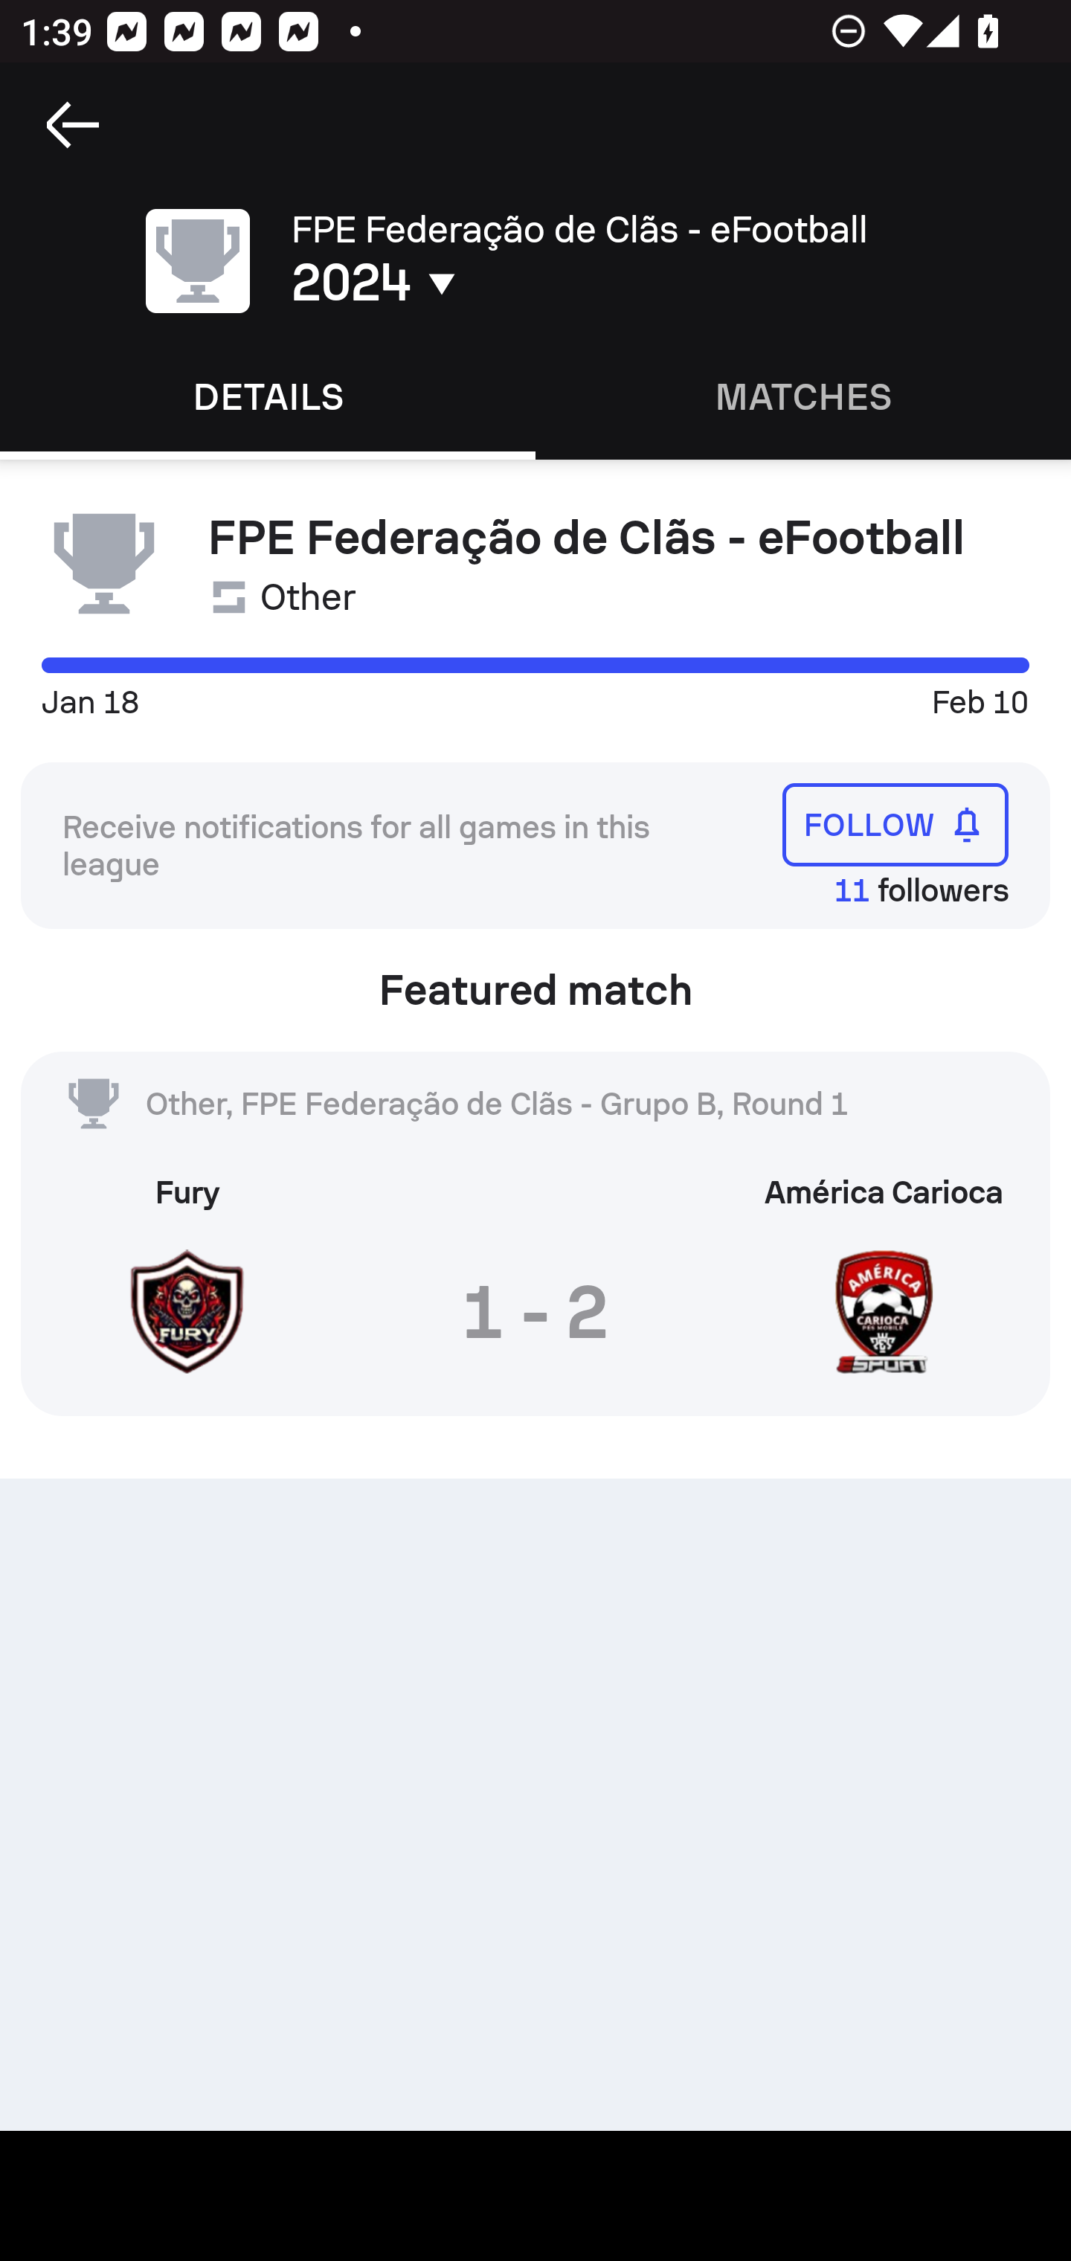  What do you see at coordinates (73, 125) in the screenshot?
I see `Navigate up` at bounding box center [73, 125].